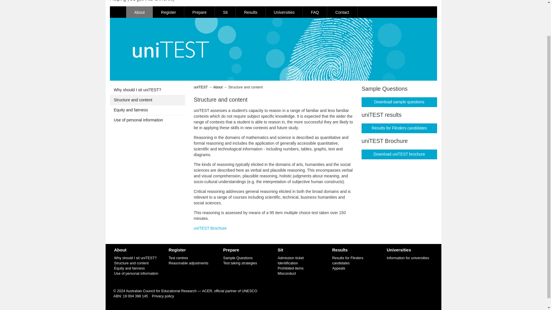  What do you see at coordinates (218, 87) in the screenshot?
I see `About` at bounding box center [218, 87].